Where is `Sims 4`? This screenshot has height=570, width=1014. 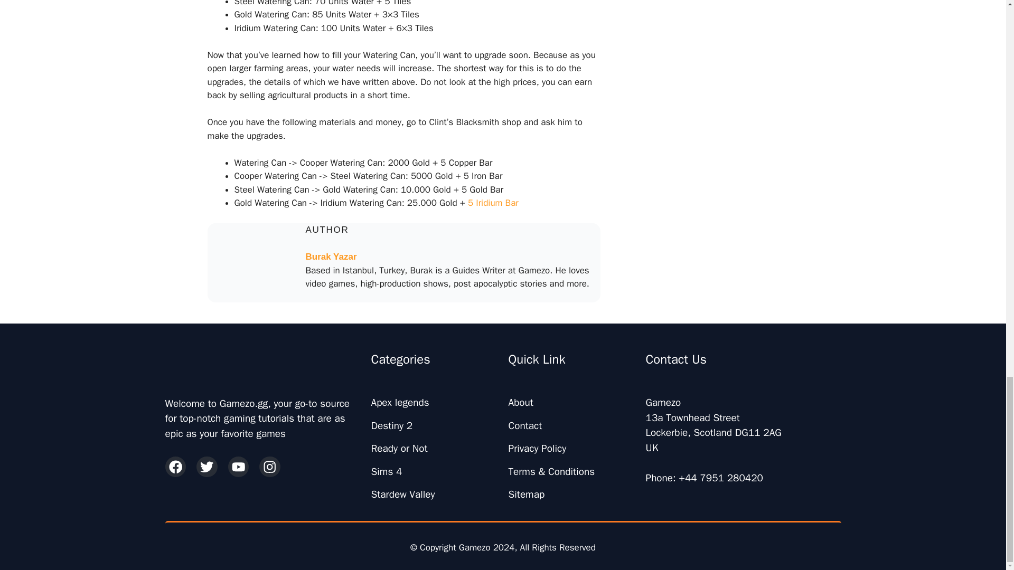 Sims 4 is located at coordinates (386, 472).